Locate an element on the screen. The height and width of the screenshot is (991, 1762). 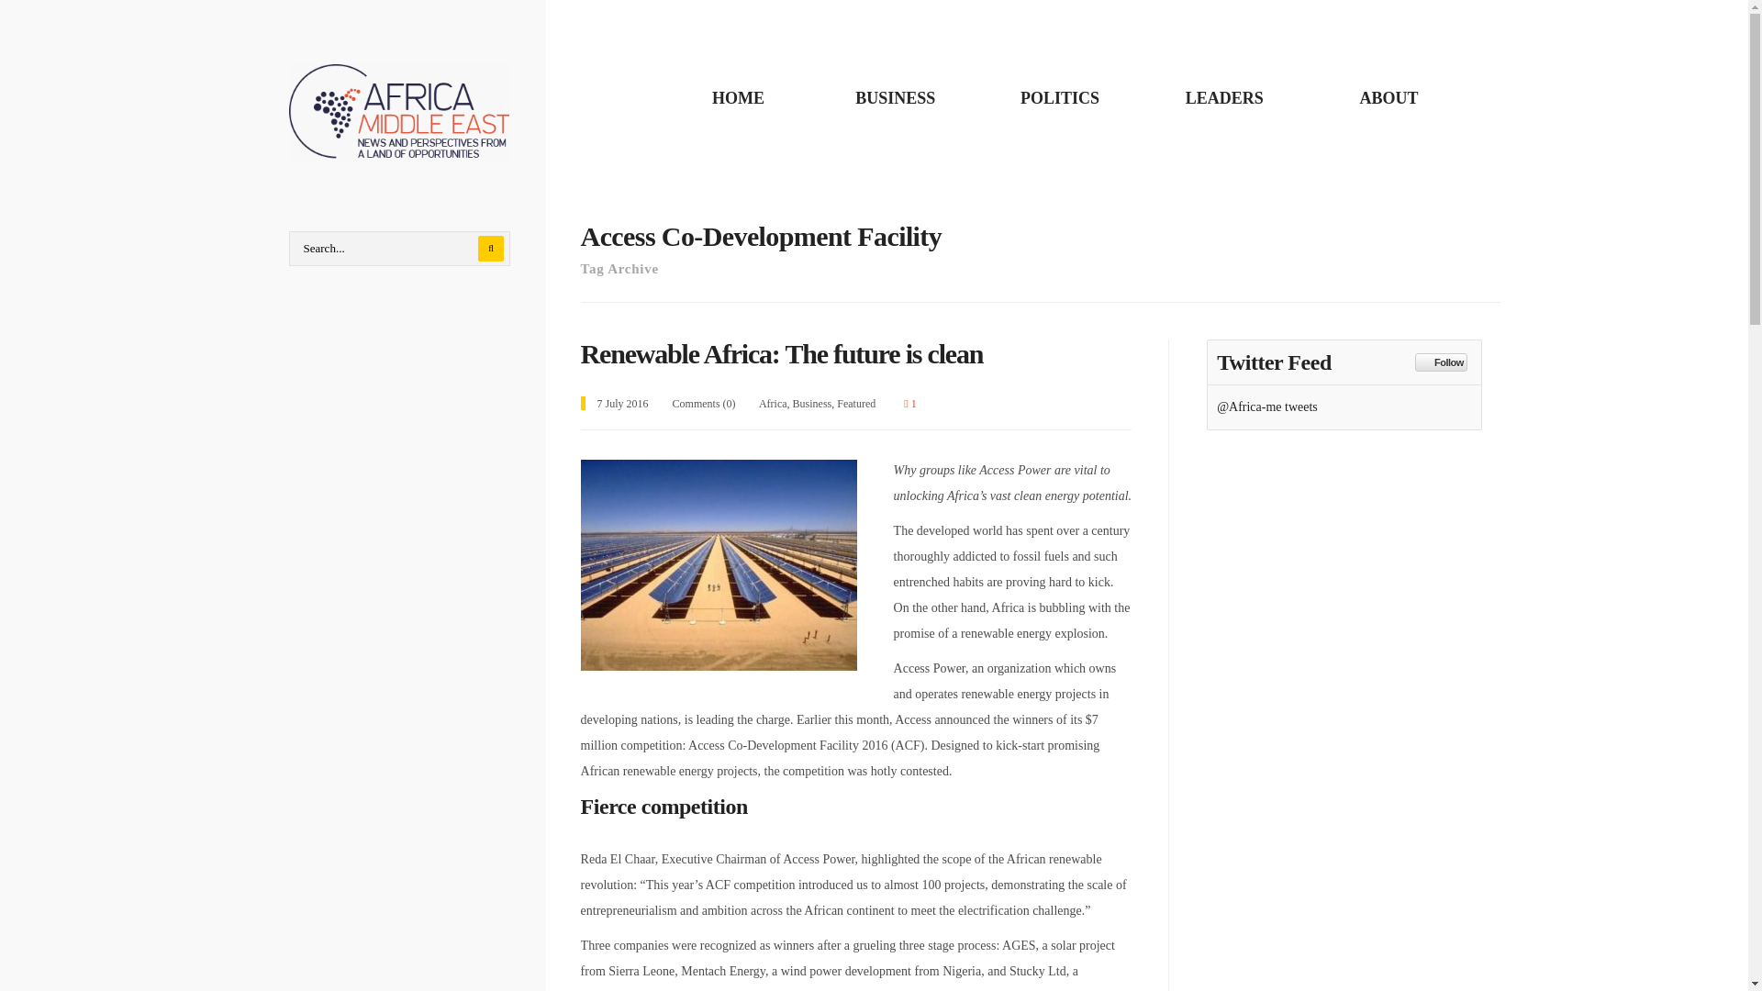
Business is located at coordinates (812, 404).